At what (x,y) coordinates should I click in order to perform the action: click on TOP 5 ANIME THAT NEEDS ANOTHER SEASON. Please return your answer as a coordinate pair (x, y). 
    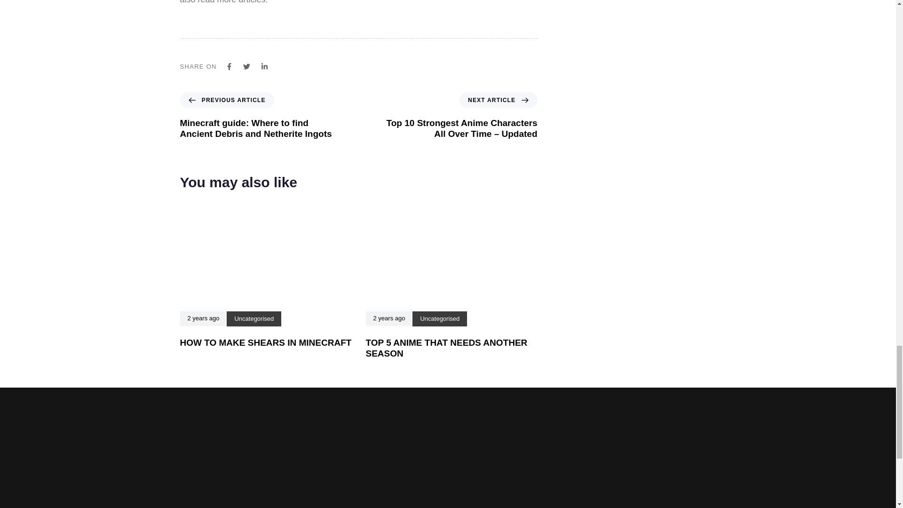
    Looking at the image, I should click on (446, 348).